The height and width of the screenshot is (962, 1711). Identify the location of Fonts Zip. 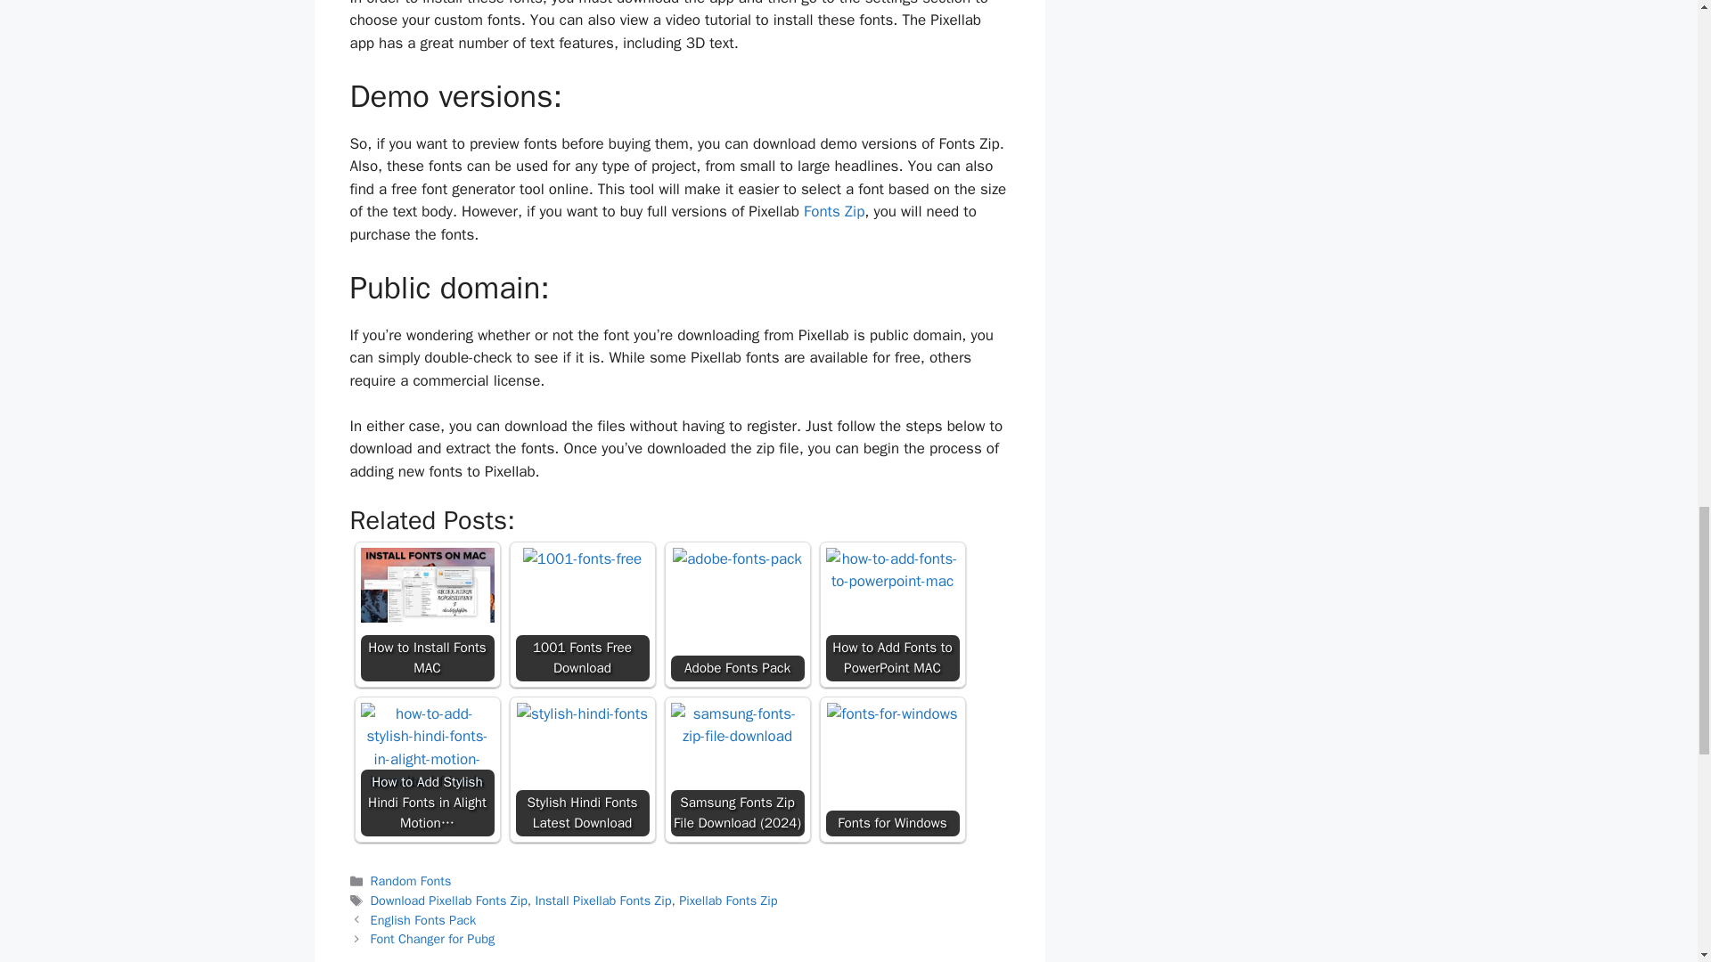
(834, 211).